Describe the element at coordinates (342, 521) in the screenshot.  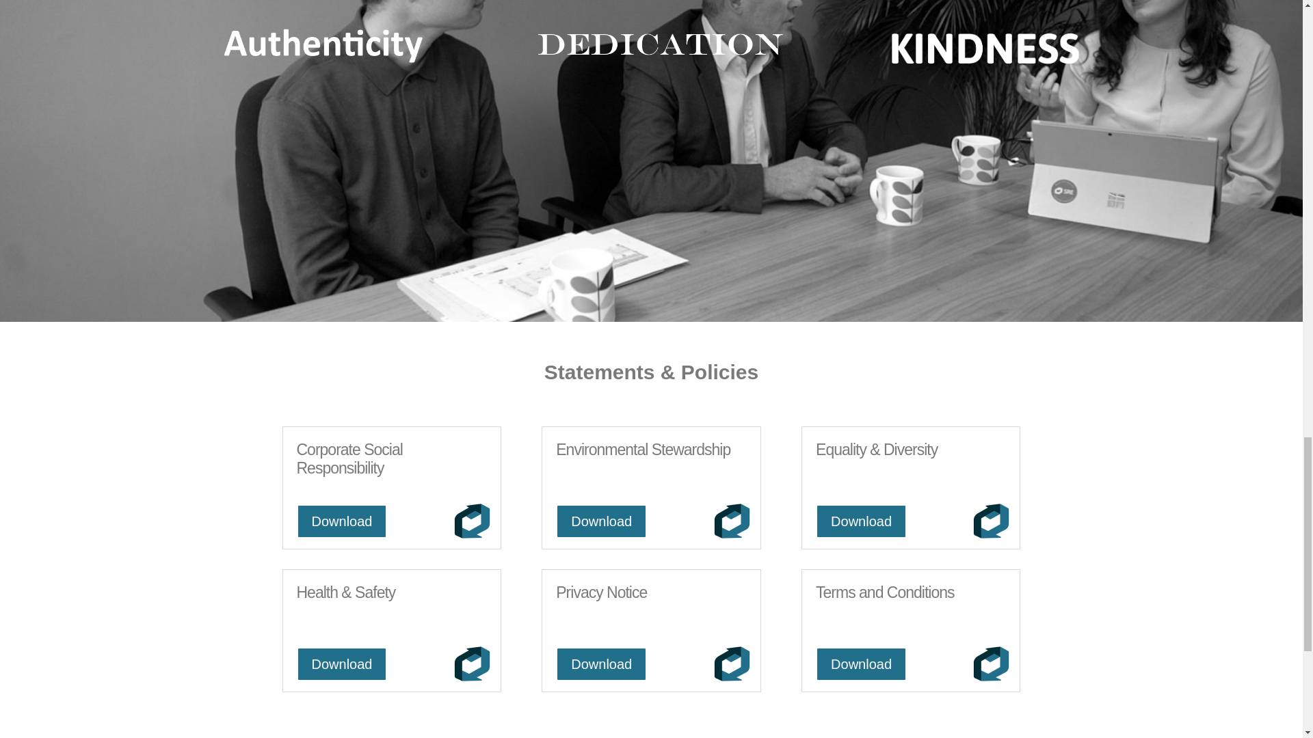
I see `Download` at that location.